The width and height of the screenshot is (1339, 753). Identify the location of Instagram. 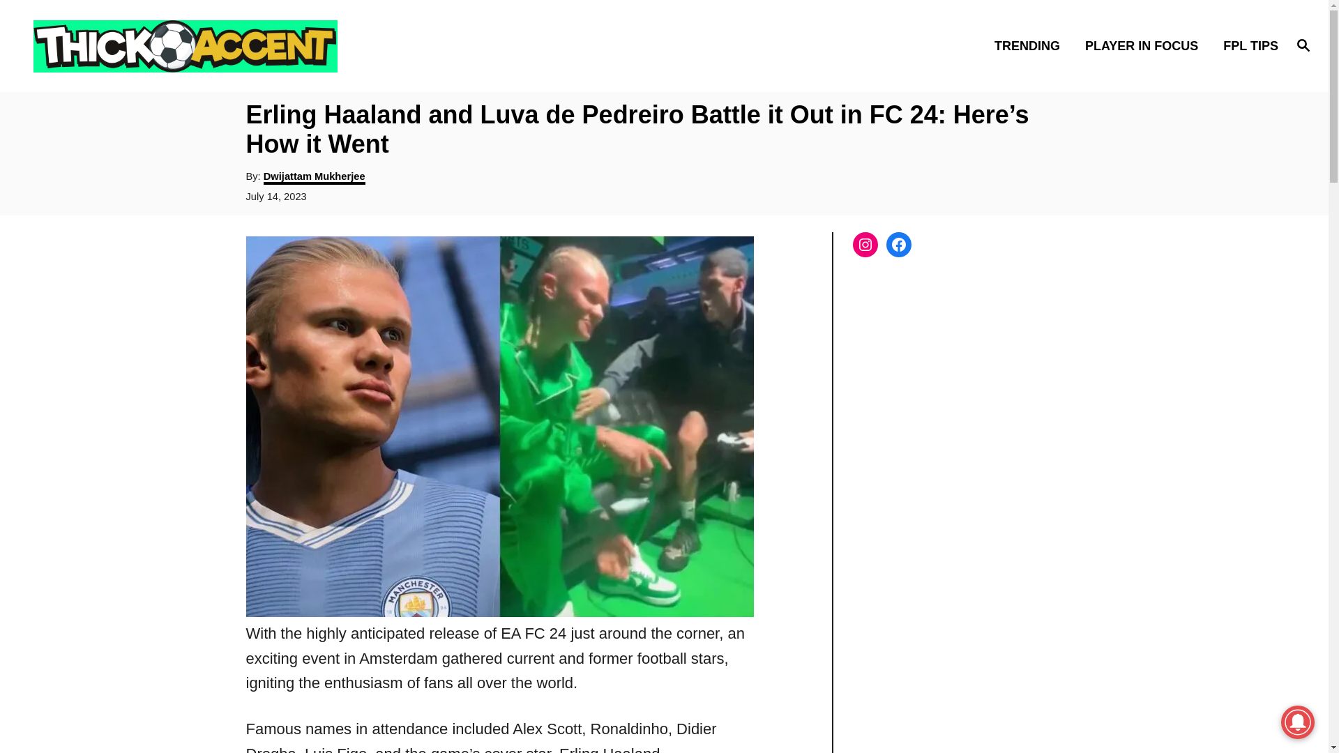
(864, 244).